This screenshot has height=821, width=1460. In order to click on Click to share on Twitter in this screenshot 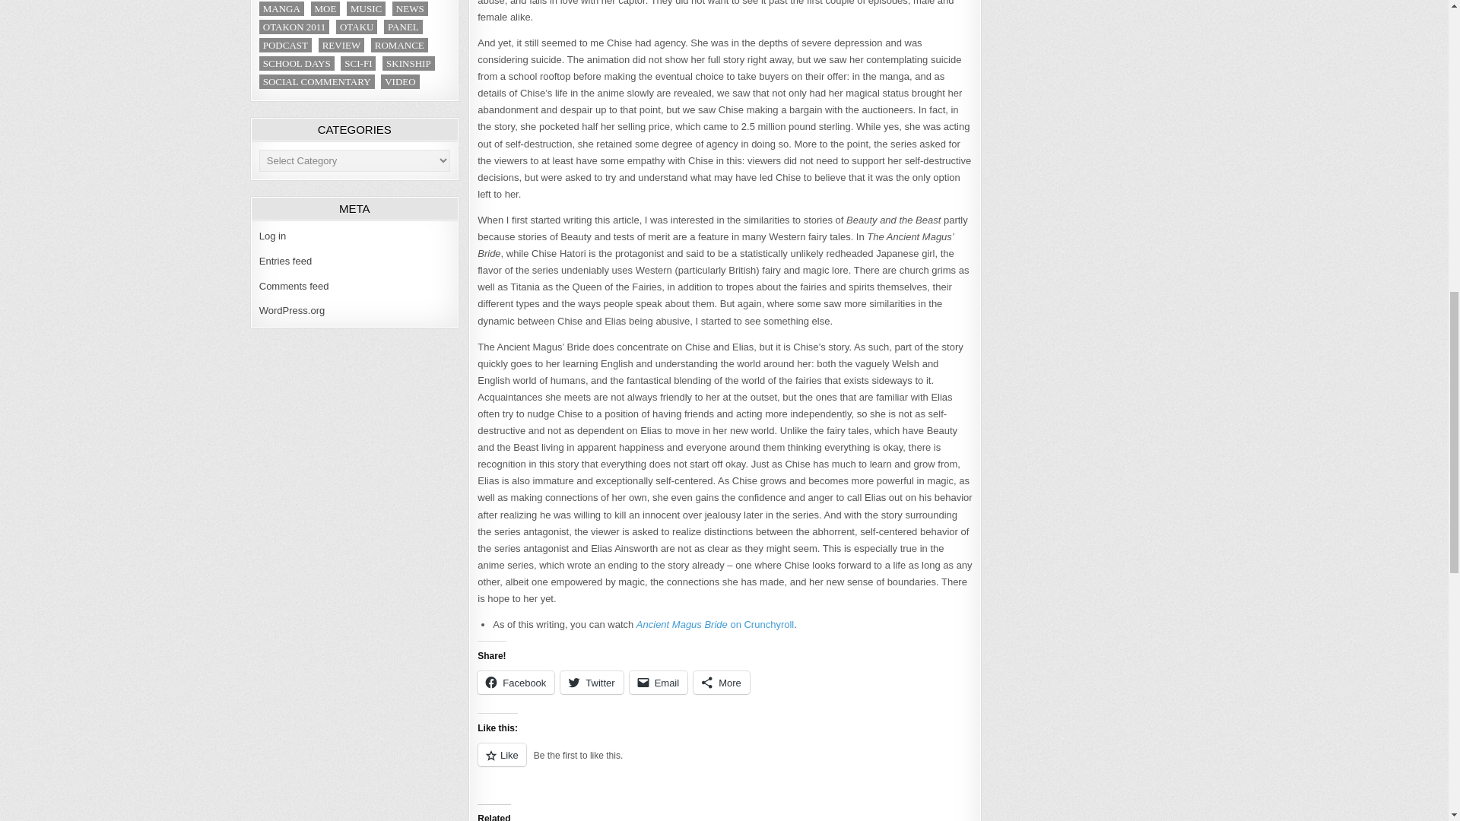, I will do `click(592, 683)`.